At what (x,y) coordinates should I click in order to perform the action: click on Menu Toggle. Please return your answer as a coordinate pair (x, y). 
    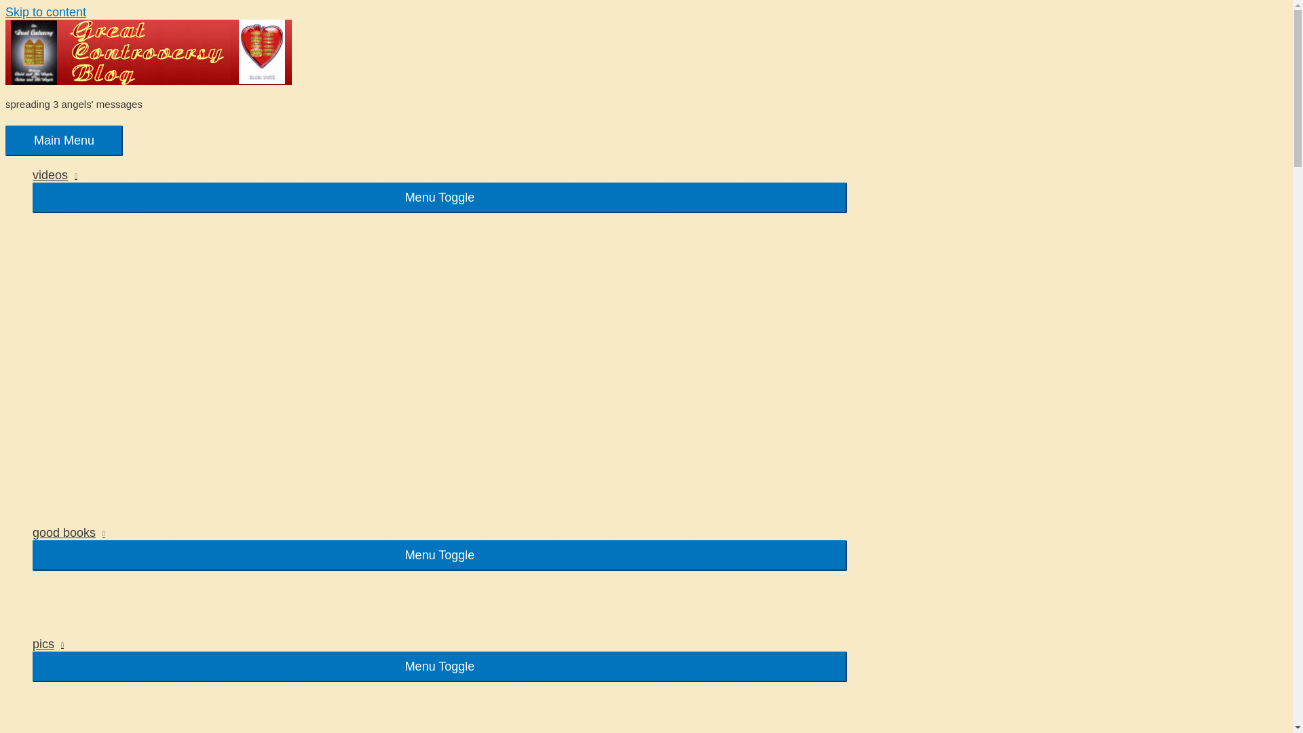
    Looking at the image, I should click on (440, 555).